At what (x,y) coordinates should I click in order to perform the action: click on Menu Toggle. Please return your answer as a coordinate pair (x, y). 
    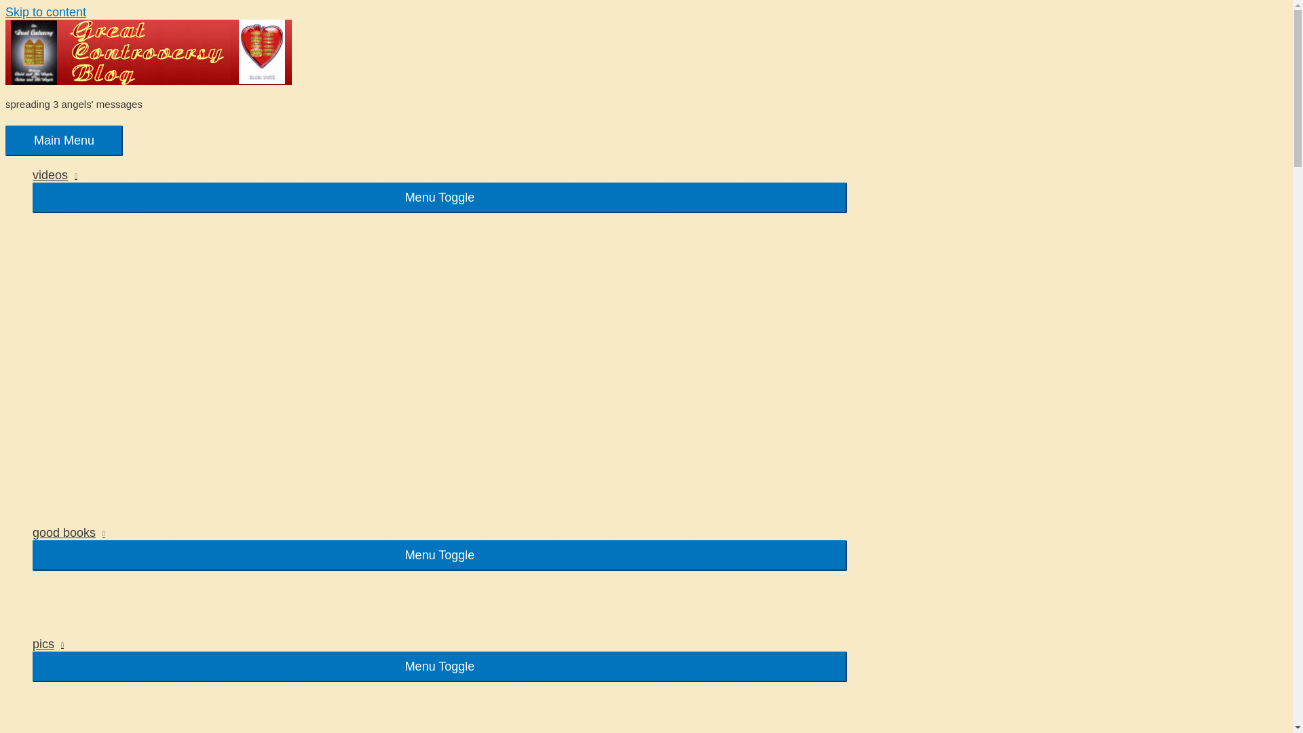
    Looking at the image, I should click on (440, 555).